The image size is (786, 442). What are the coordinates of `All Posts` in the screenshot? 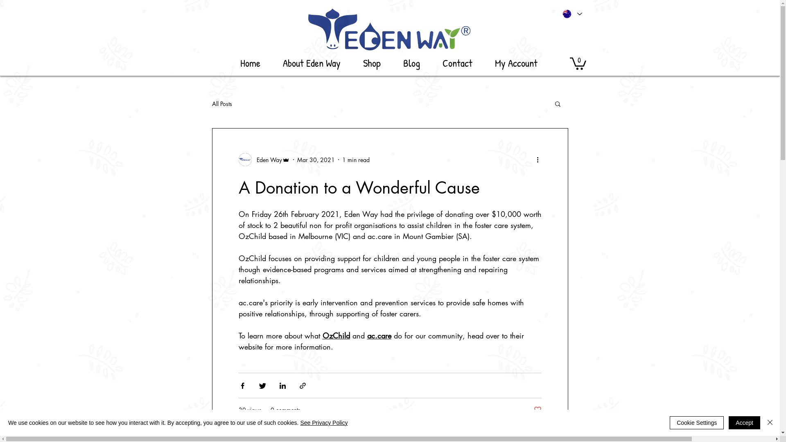 It's located at (222, 104).